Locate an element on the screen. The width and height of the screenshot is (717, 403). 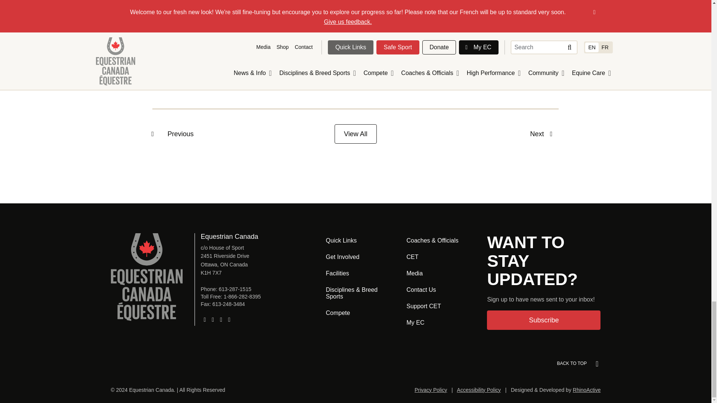
Equestrian Canada Twitter is located at coordinates (221, 319).